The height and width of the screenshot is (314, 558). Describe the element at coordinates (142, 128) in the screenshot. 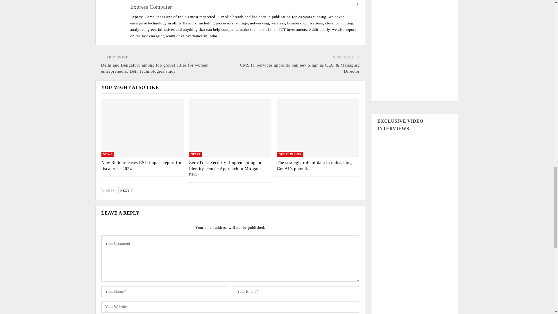

I see `New Relic releases ESG impact report for fiscal year 2024` at that location.